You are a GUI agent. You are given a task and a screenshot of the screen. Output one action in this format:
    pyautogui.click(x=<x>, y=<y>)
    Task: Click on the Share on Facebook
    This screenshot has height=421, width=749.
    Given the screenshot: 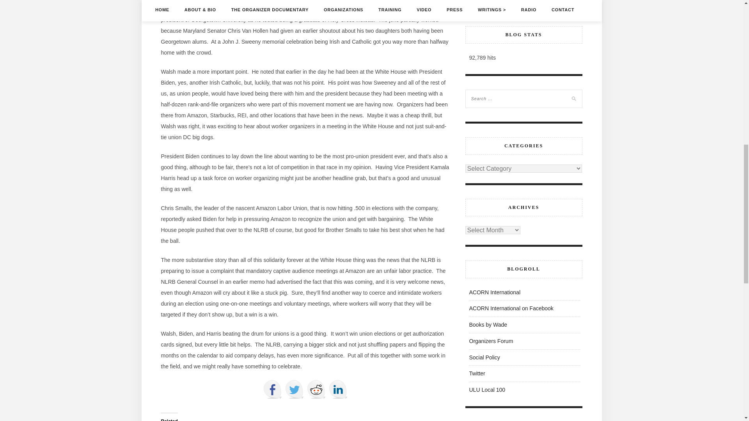 What is the action you would take?
    pyautogui.click(x=272, y=389)
    